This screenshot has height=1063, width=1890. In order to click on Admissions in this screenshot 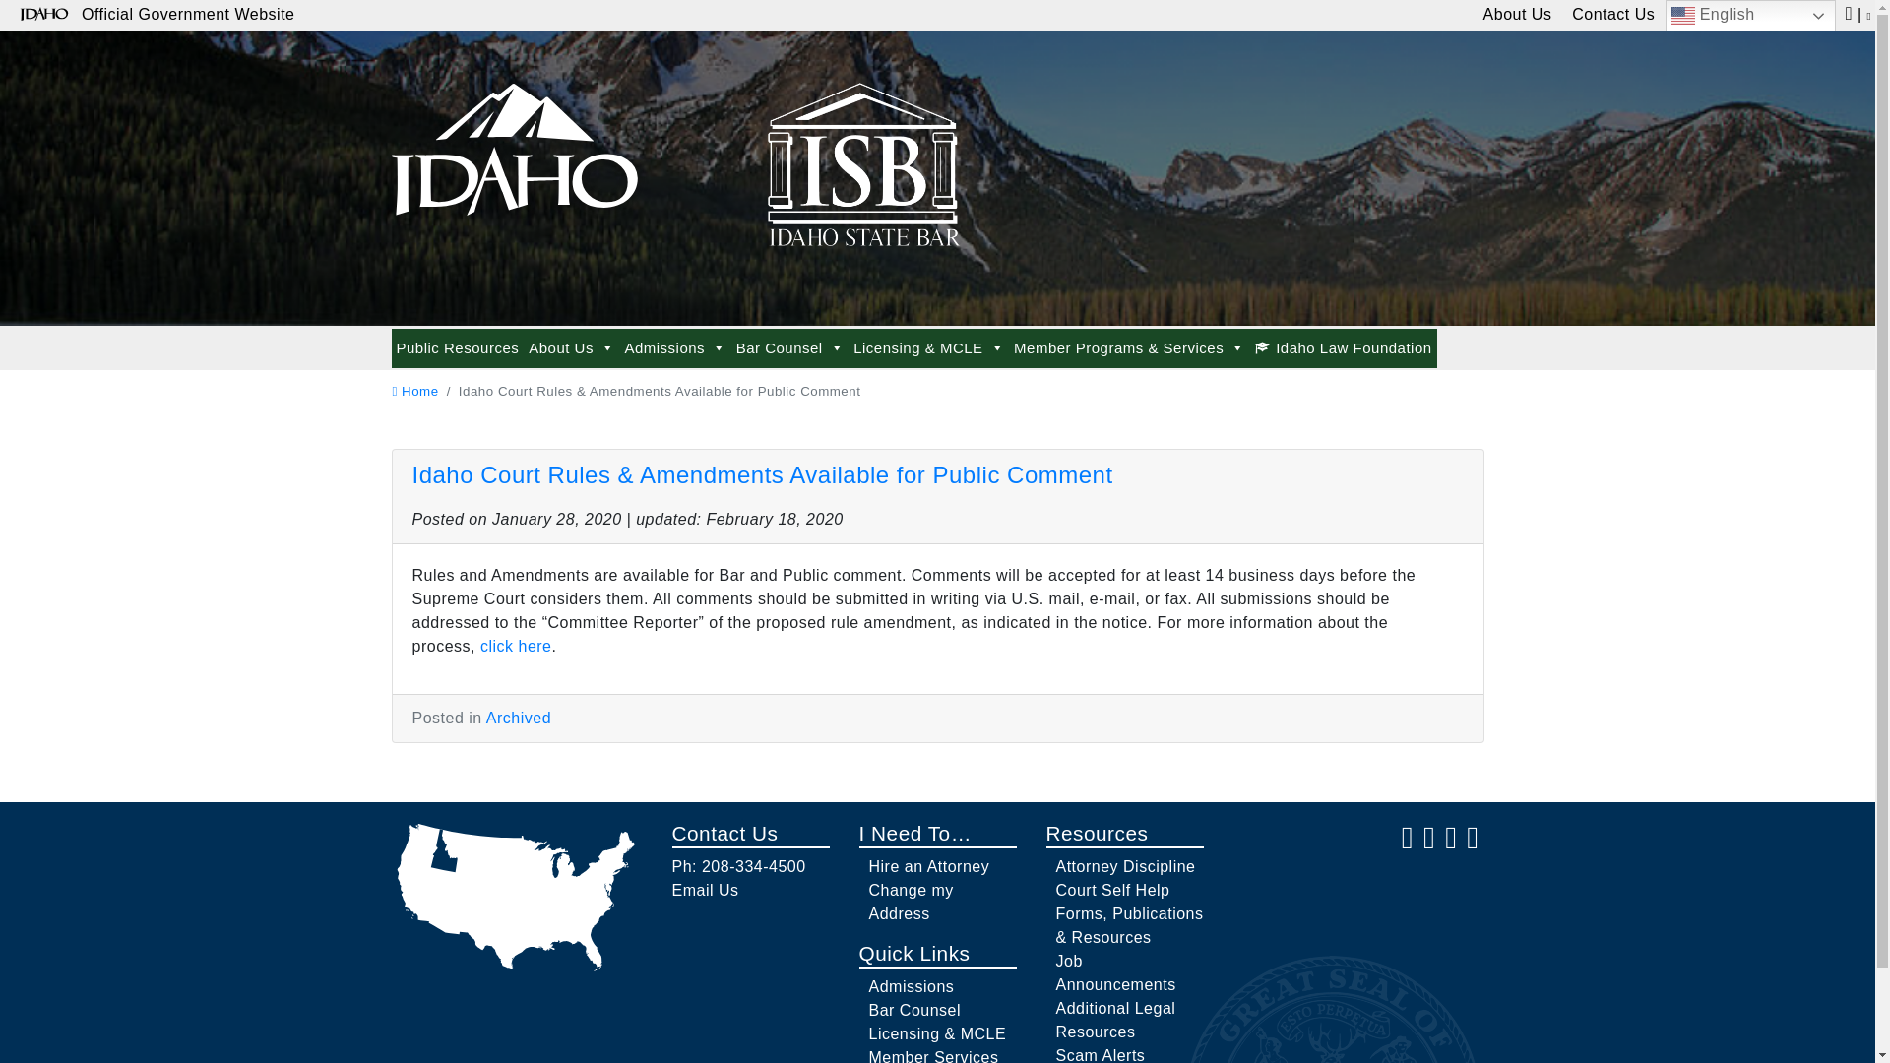, I will do `click(674, 347)`.